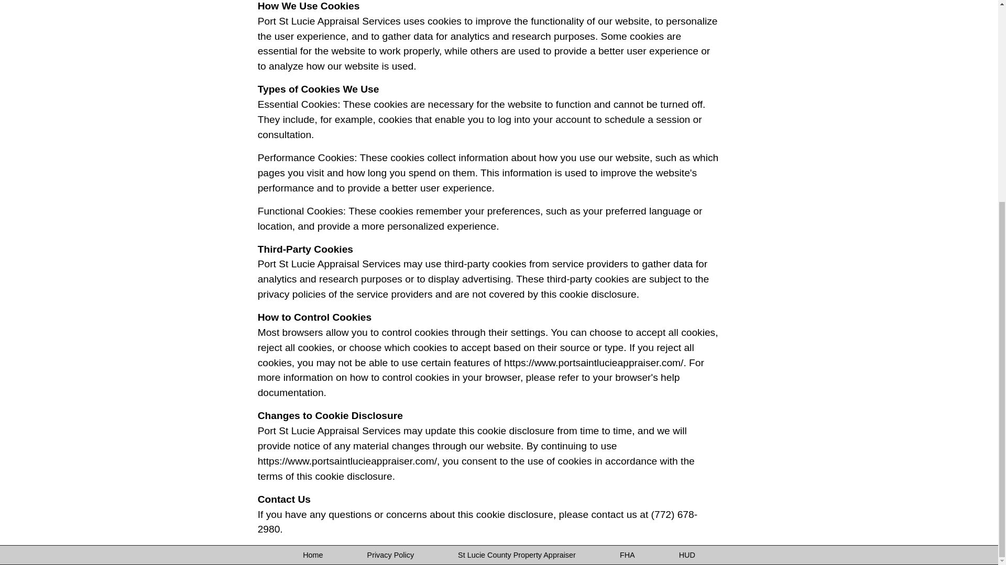 This screenshot has width=1006, height=565. Describe the element at coordinates (391, 555) in the screenshot. I see `Privacy Policy` at that location.